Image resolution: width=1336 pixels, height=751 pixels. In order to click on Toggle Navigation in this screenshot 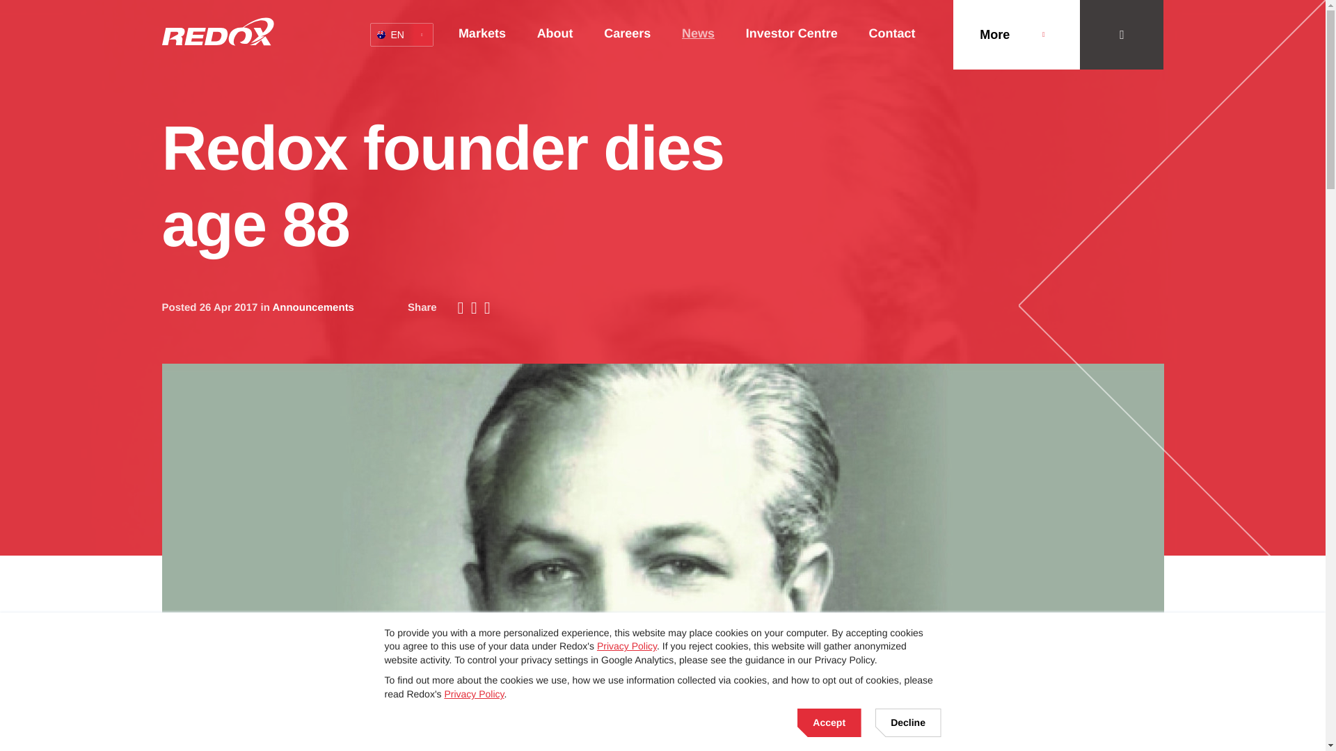, I will do `click(1016, 35)`.